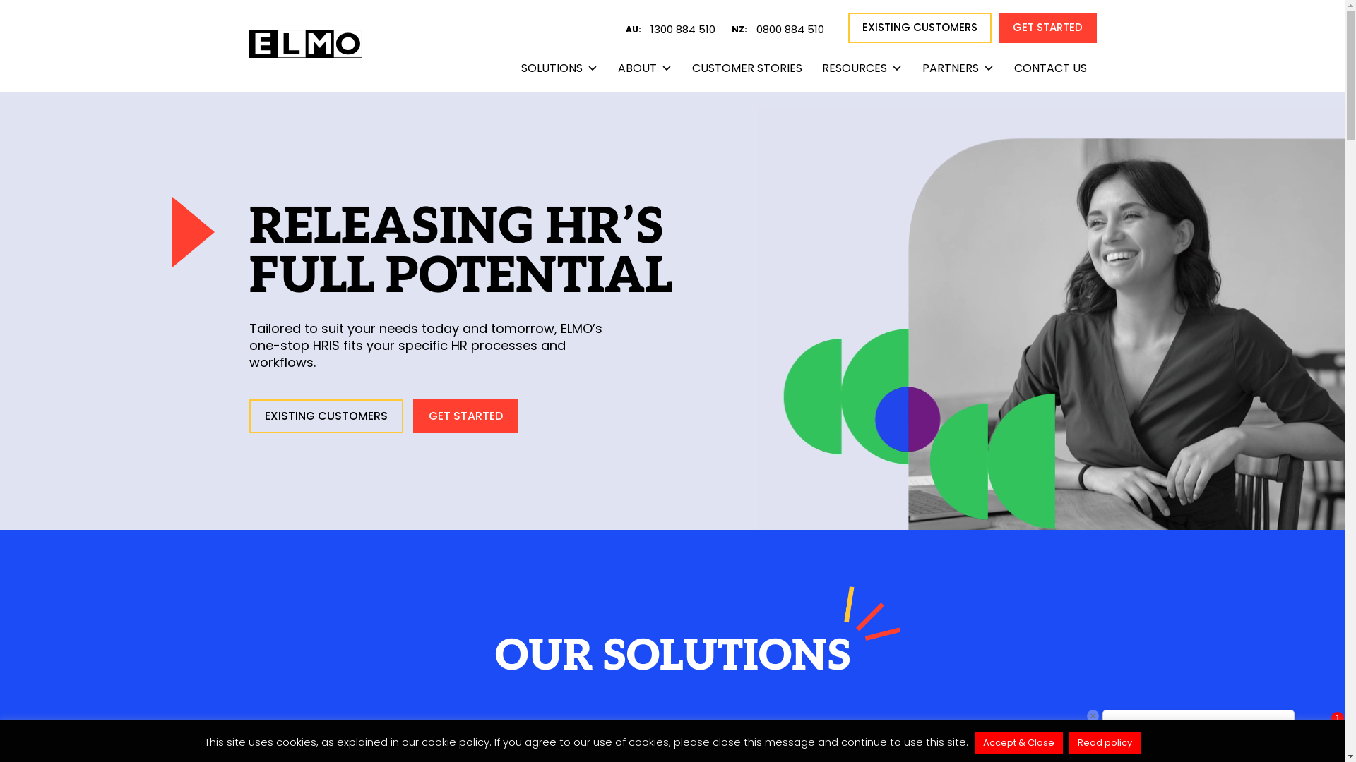 The height and width of the screenshot is (762, 1356). What do you see at coordinates (747, 68) in the screenshot?
I see `CUSTOMER STORIES` at bounding box center [747, 68].